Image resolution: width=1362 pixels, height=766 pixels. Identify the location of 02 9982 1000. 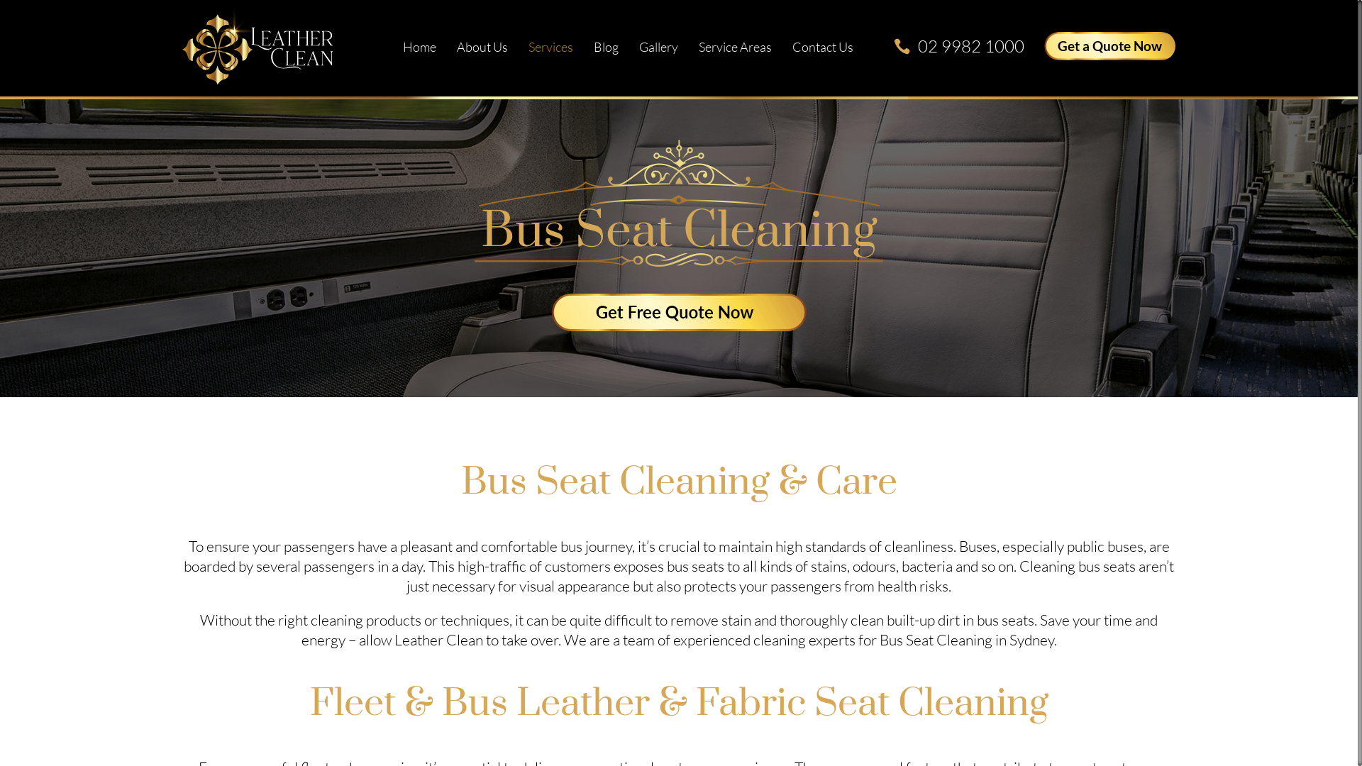
(971, 45).